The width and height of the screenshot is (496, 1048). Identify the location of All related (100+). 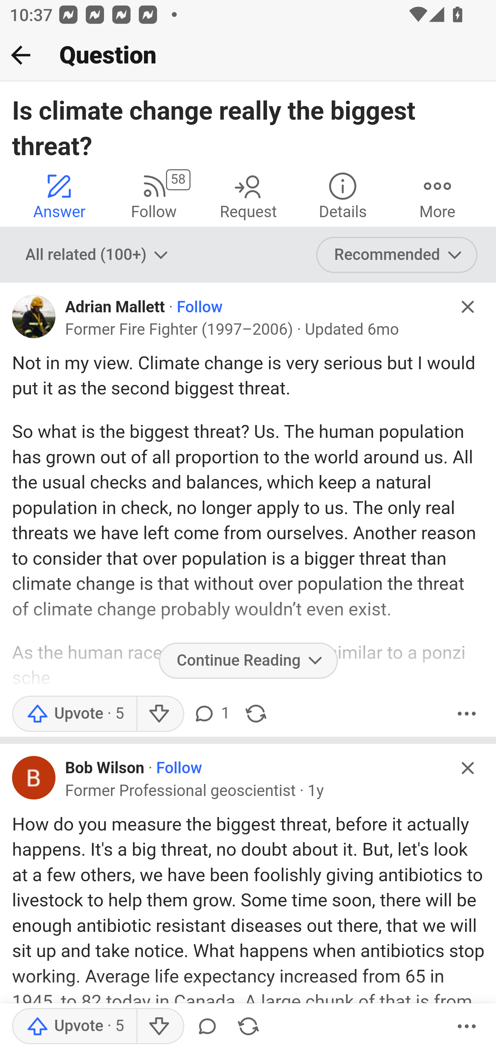
(98, 255).